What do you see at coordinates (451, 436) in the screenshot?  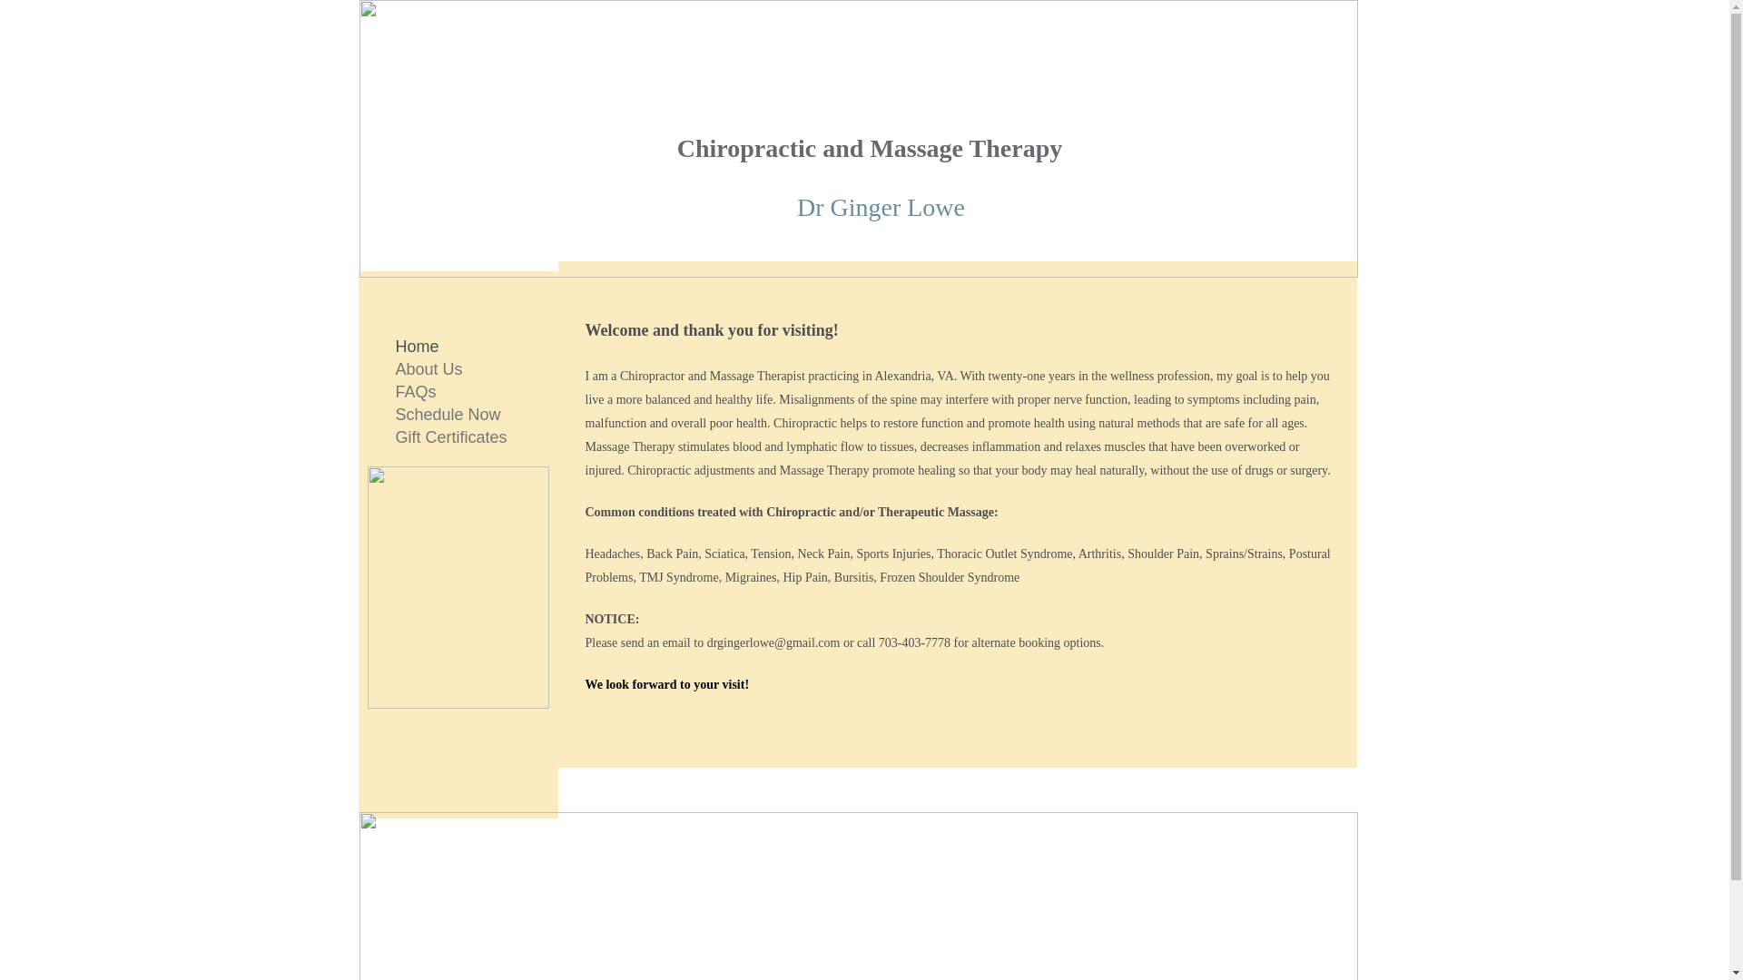 I see `Gift Certificates` at bounding box center [451, 436].